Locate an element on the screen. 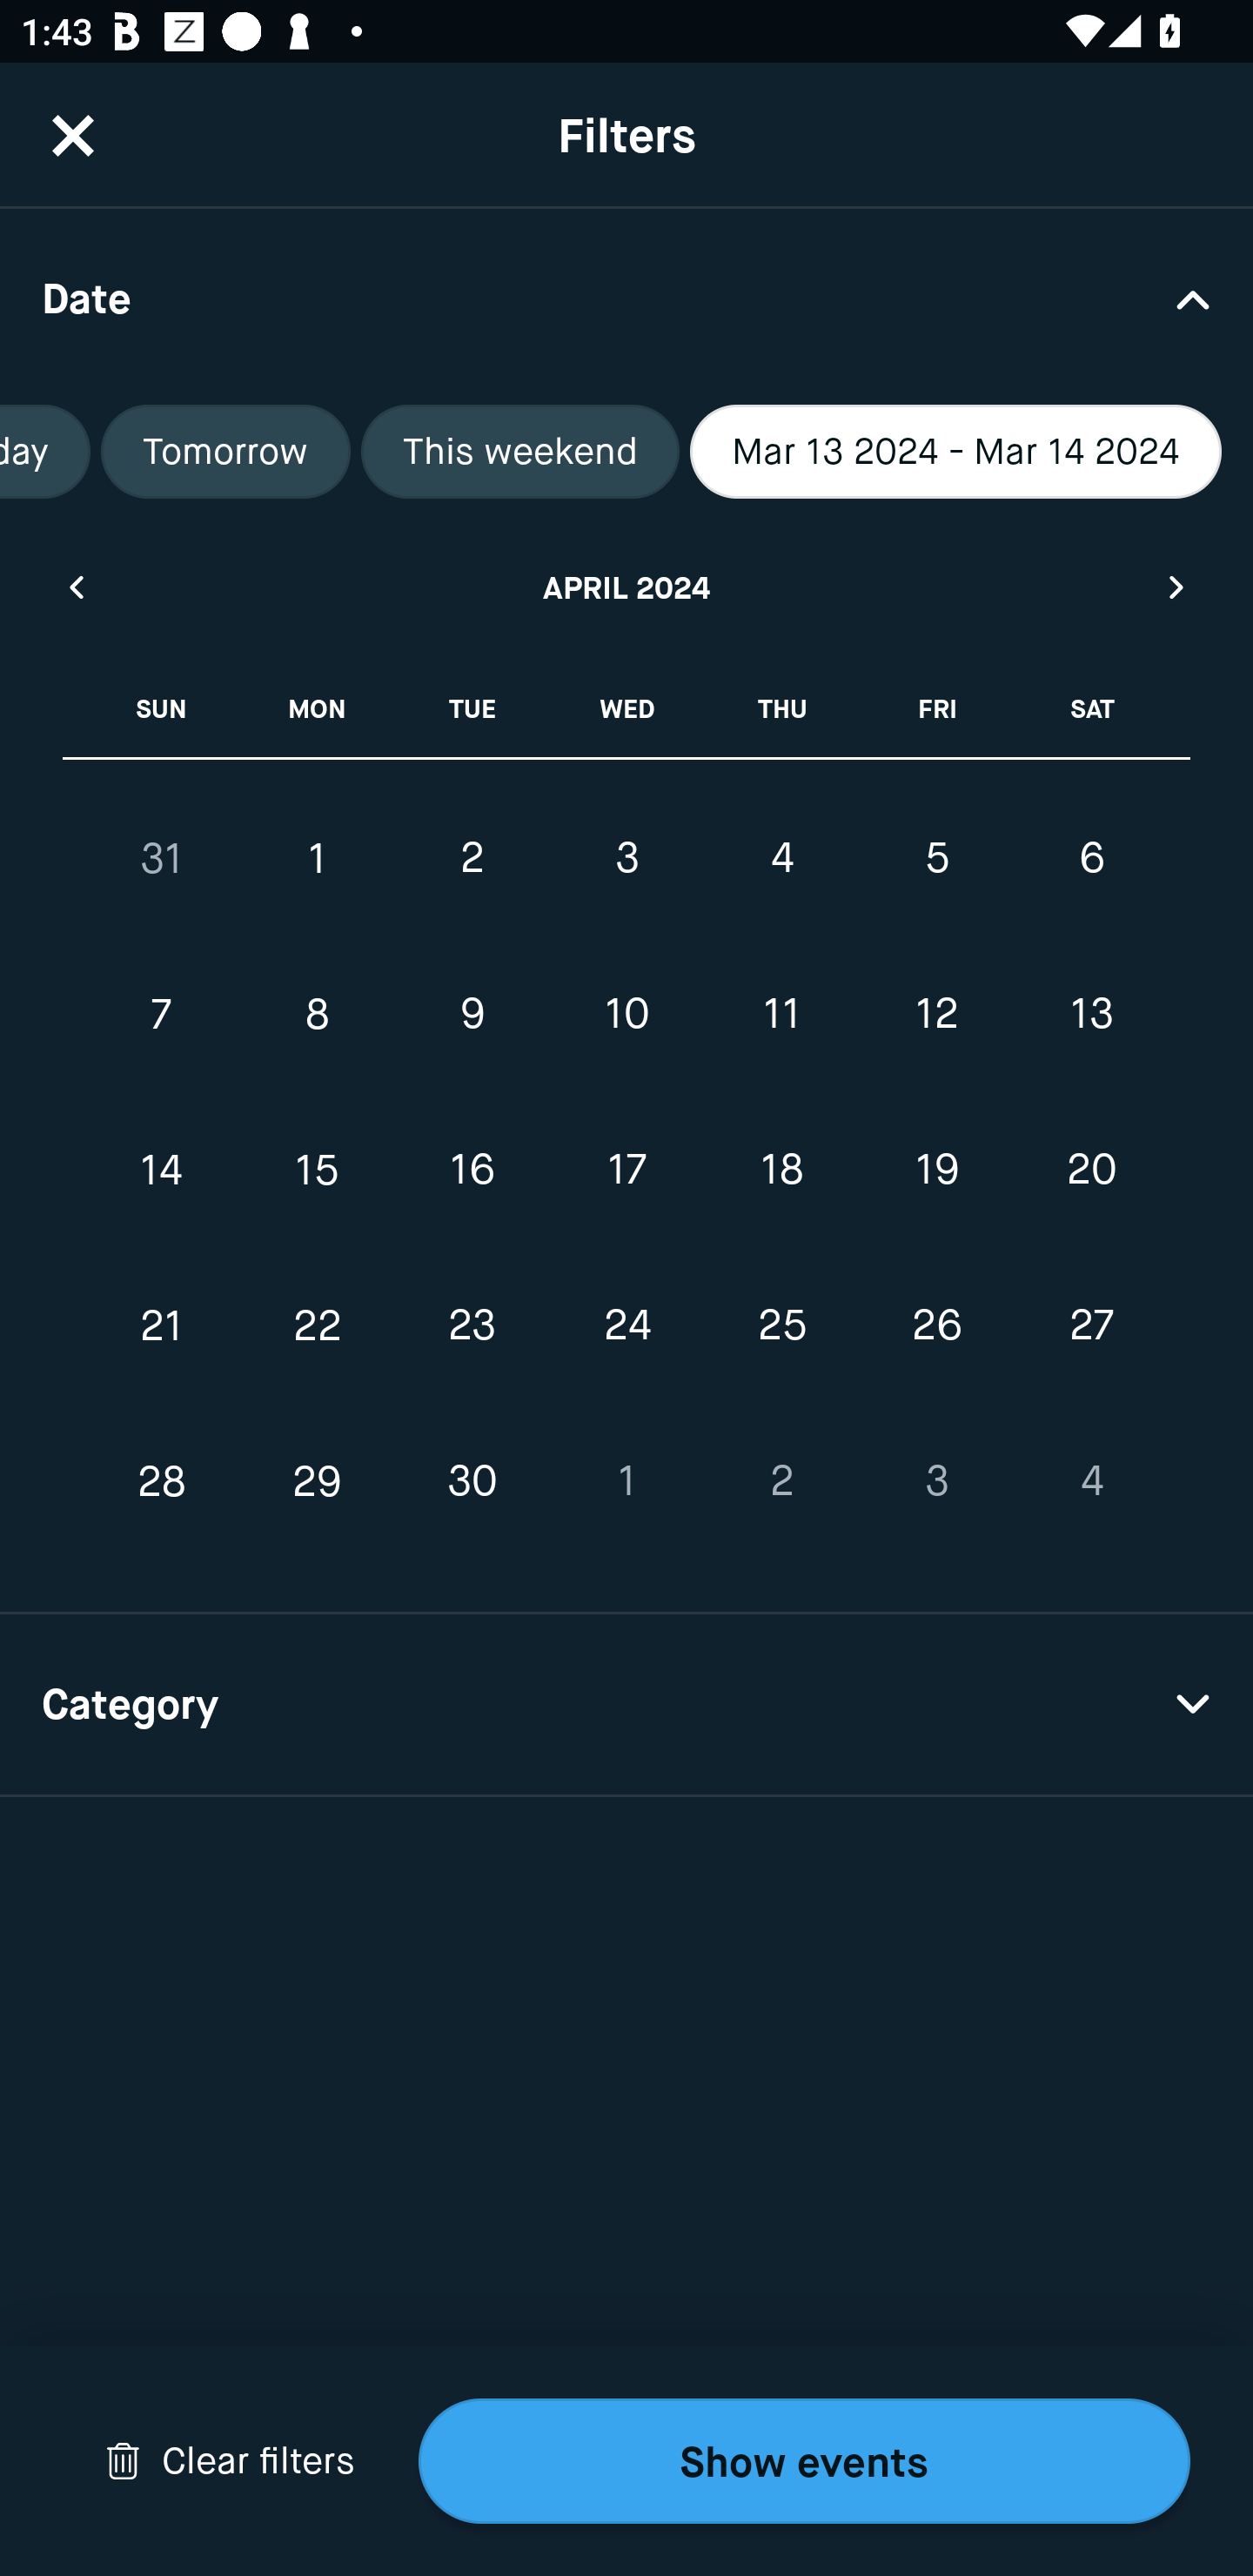  21 is located at coordinates (162, 1325).